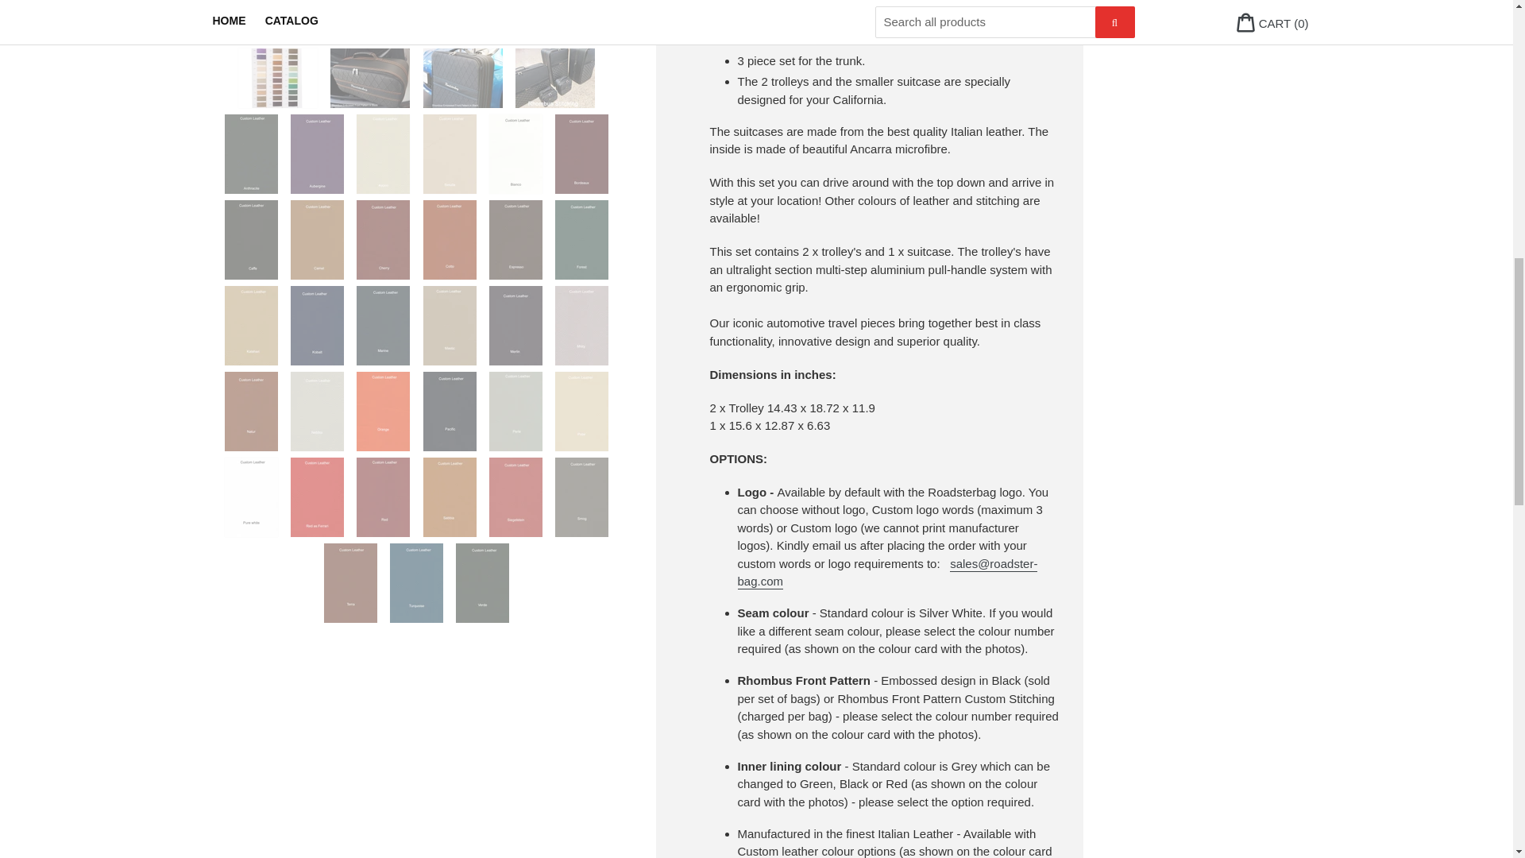 This screenshot has width=1525, height=858. I want to click on Ferrari California Boot Trunk Luggage Roadster bag Set, so click(279, 21).